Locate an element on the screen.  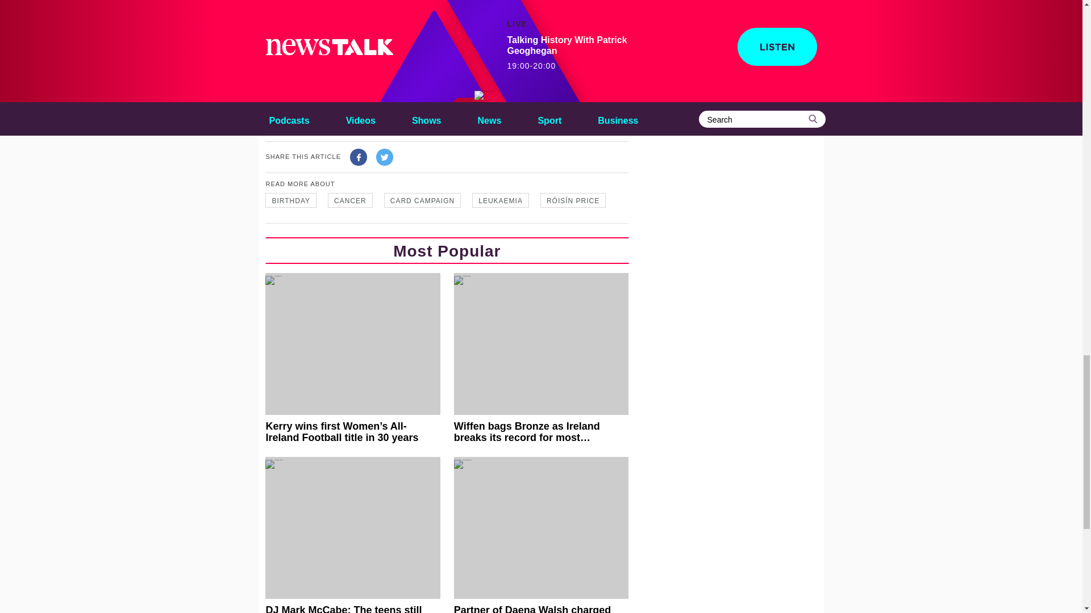
BIRTHDAY is located at coordinates (290, 200).